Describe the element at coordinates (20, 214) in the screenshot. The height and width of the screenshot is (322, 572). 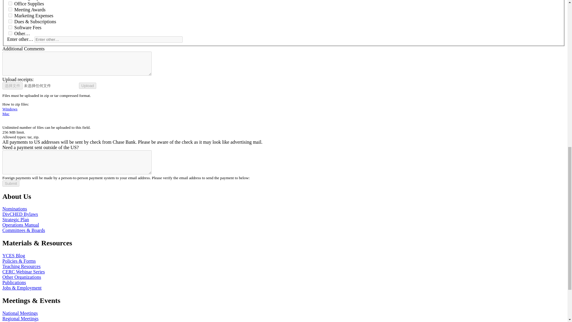
I see `DivCHED Bylaws` at that location.